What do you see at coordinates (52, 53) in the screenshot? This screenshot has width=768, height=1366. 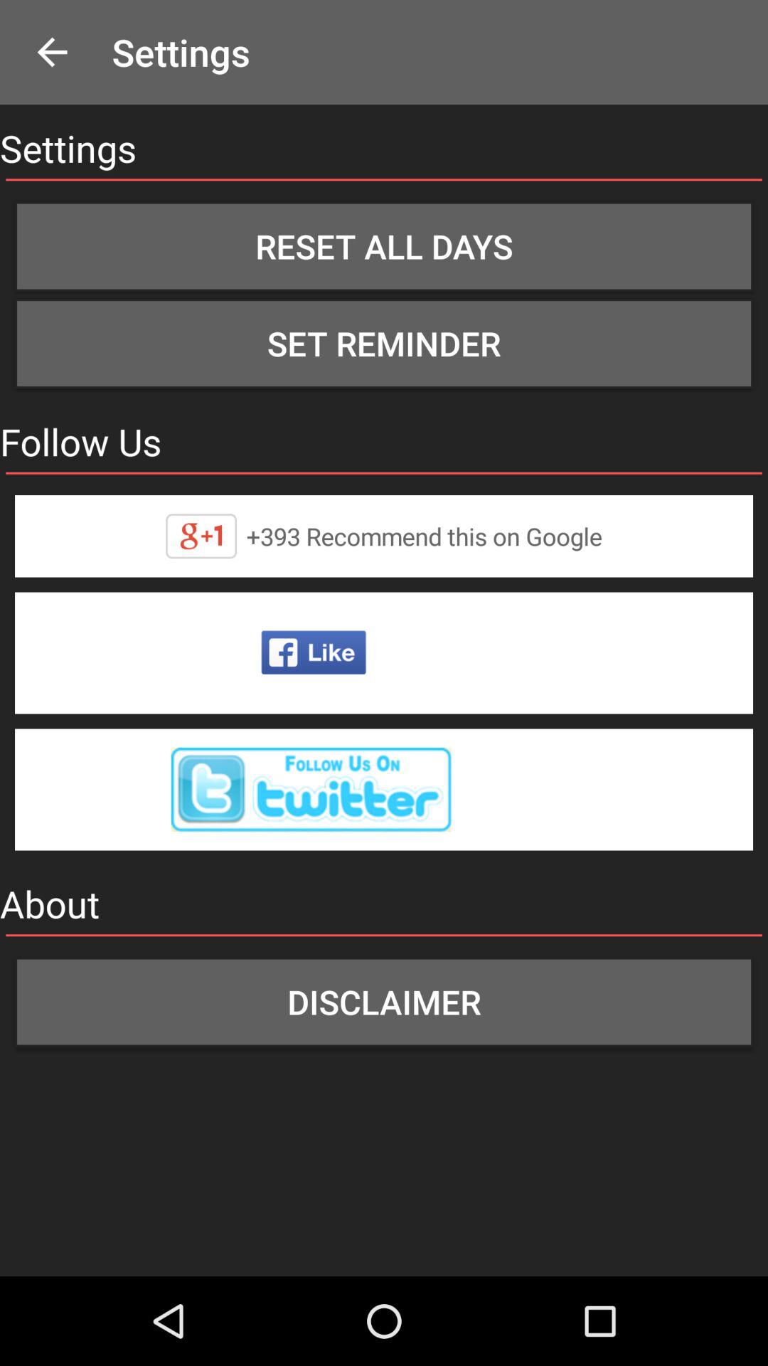 I see `select the icon above settings item` at bounding box center [52, 53].